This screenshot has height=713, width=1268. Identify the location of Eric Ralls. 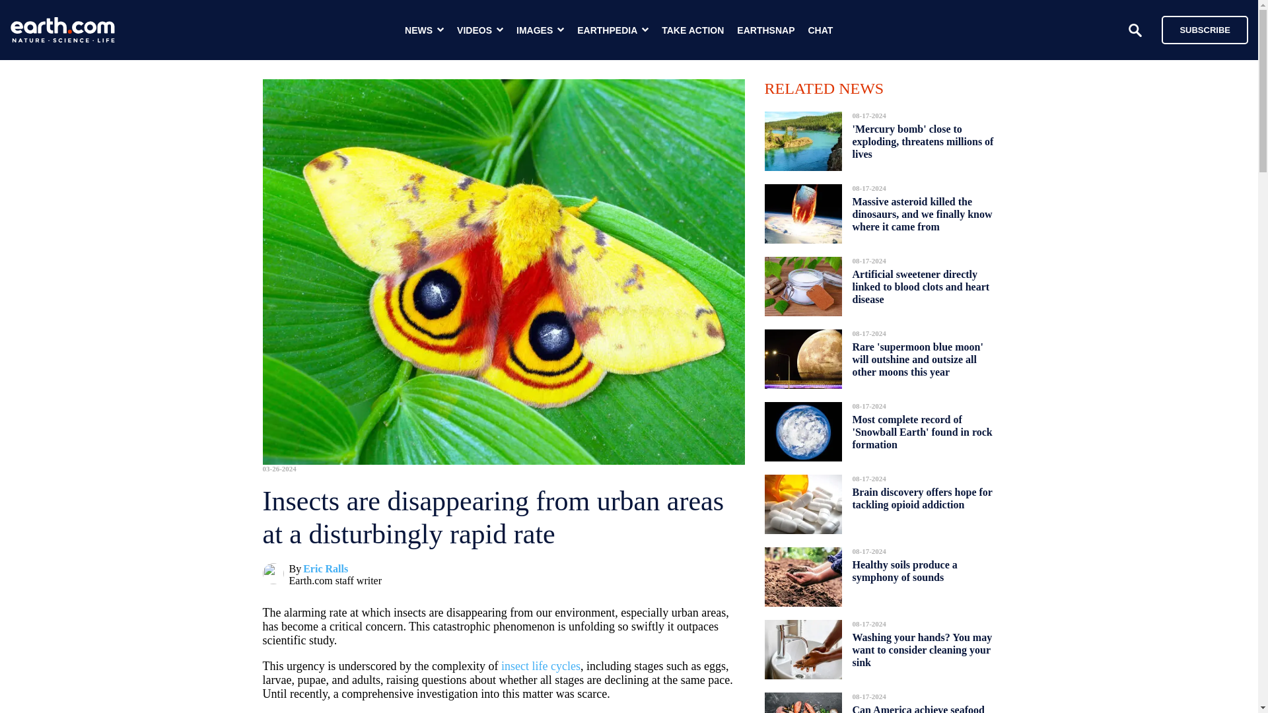
(325, 569).